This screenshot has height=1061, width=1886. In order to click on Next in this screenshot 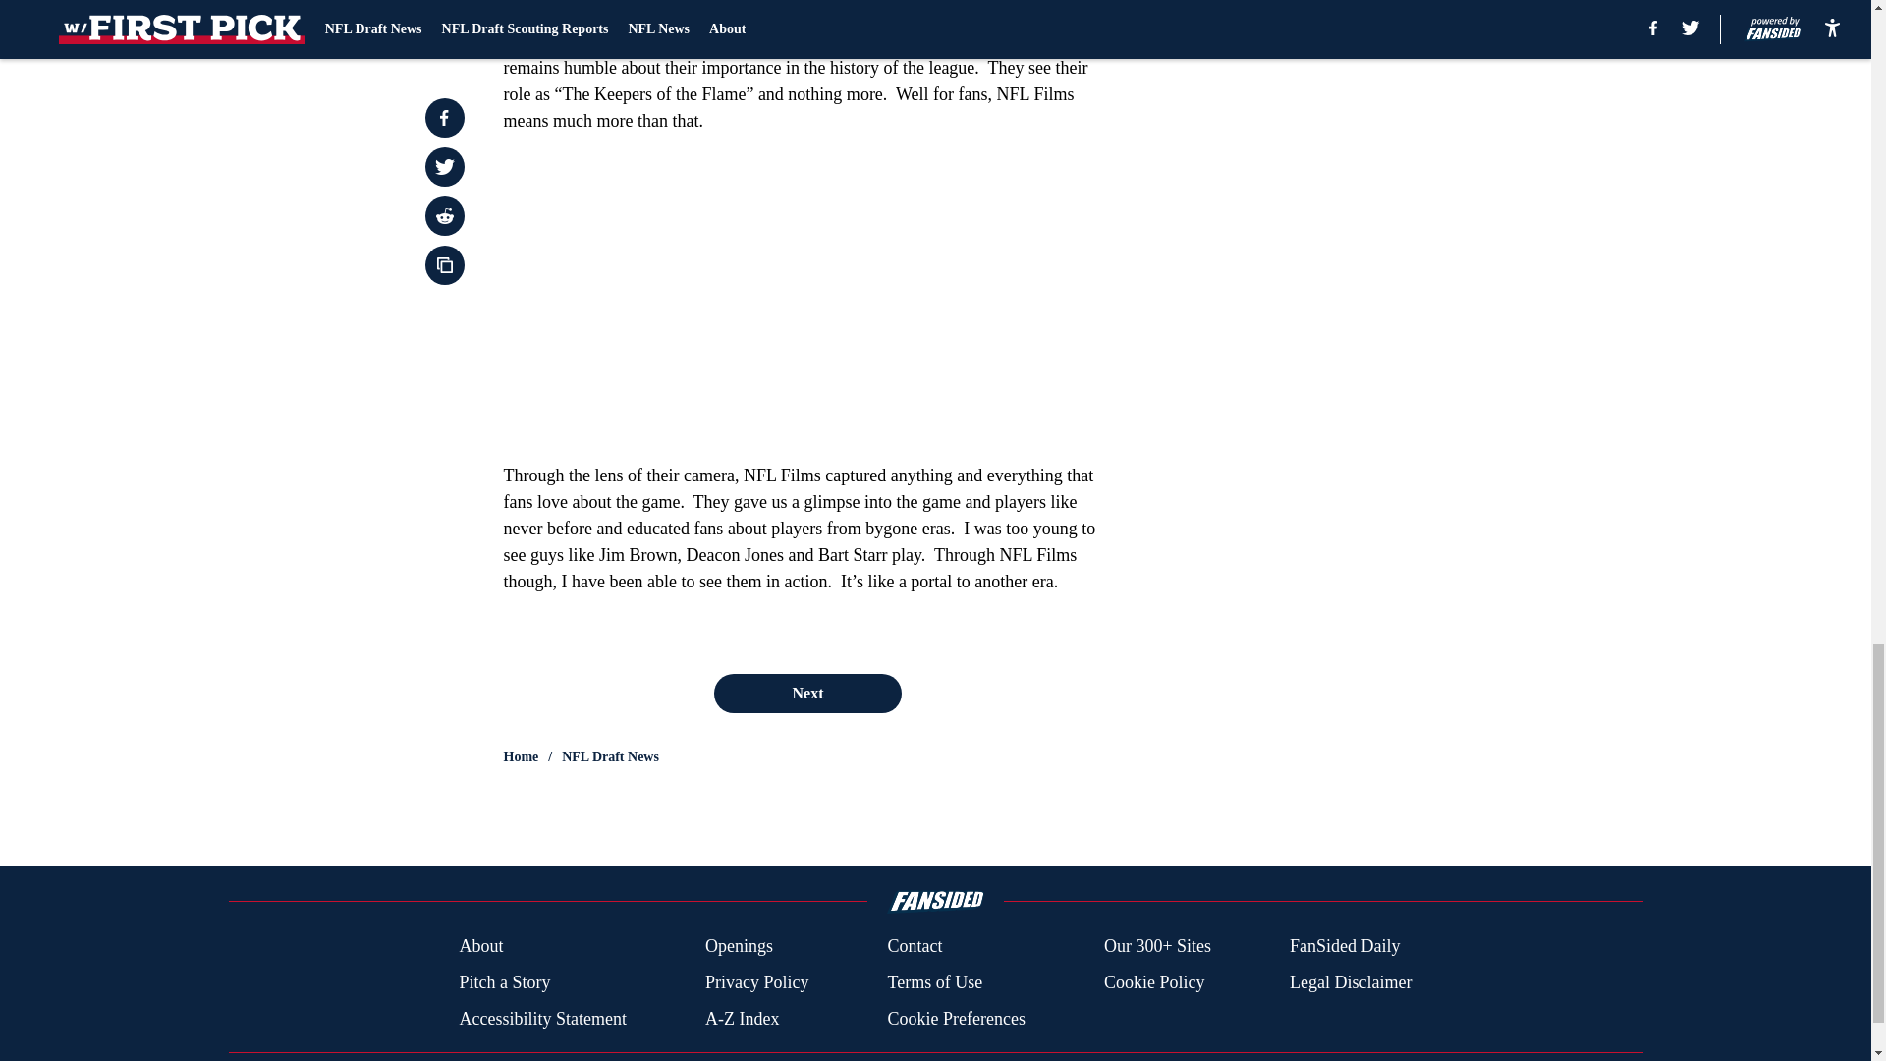, I will do `click(806, 693)`.